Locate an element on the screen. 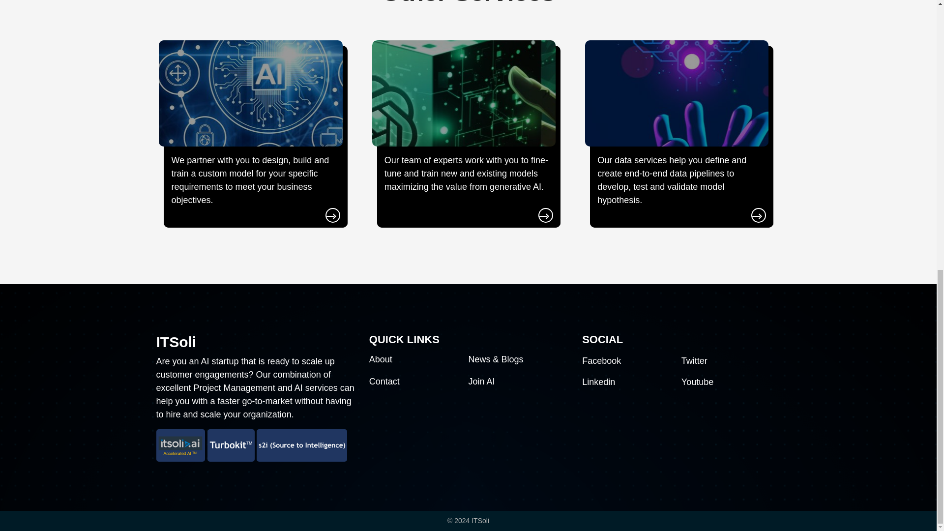  About is located at coordinates (381, 359).